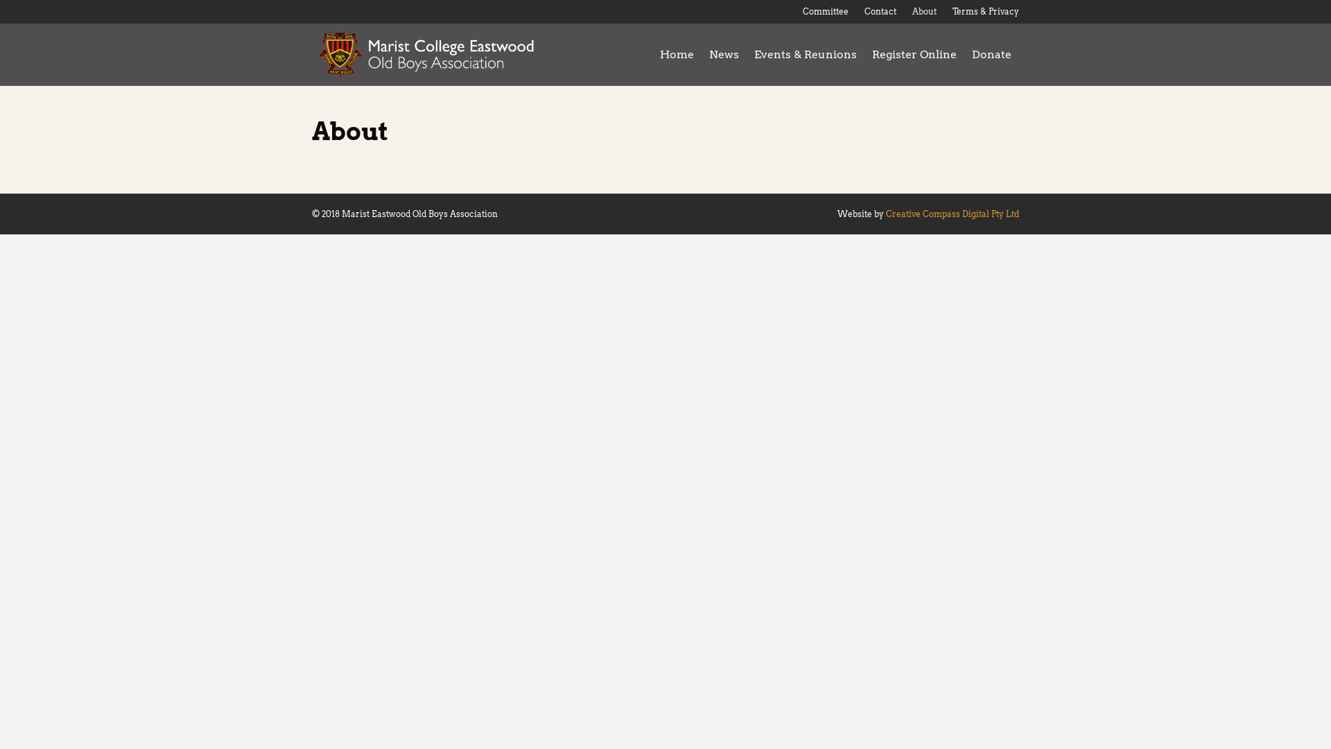  Describe the element at coordinates (952, 214) in the screenshot. I see `Creative Compass Digital Pty Ltd` at that location.